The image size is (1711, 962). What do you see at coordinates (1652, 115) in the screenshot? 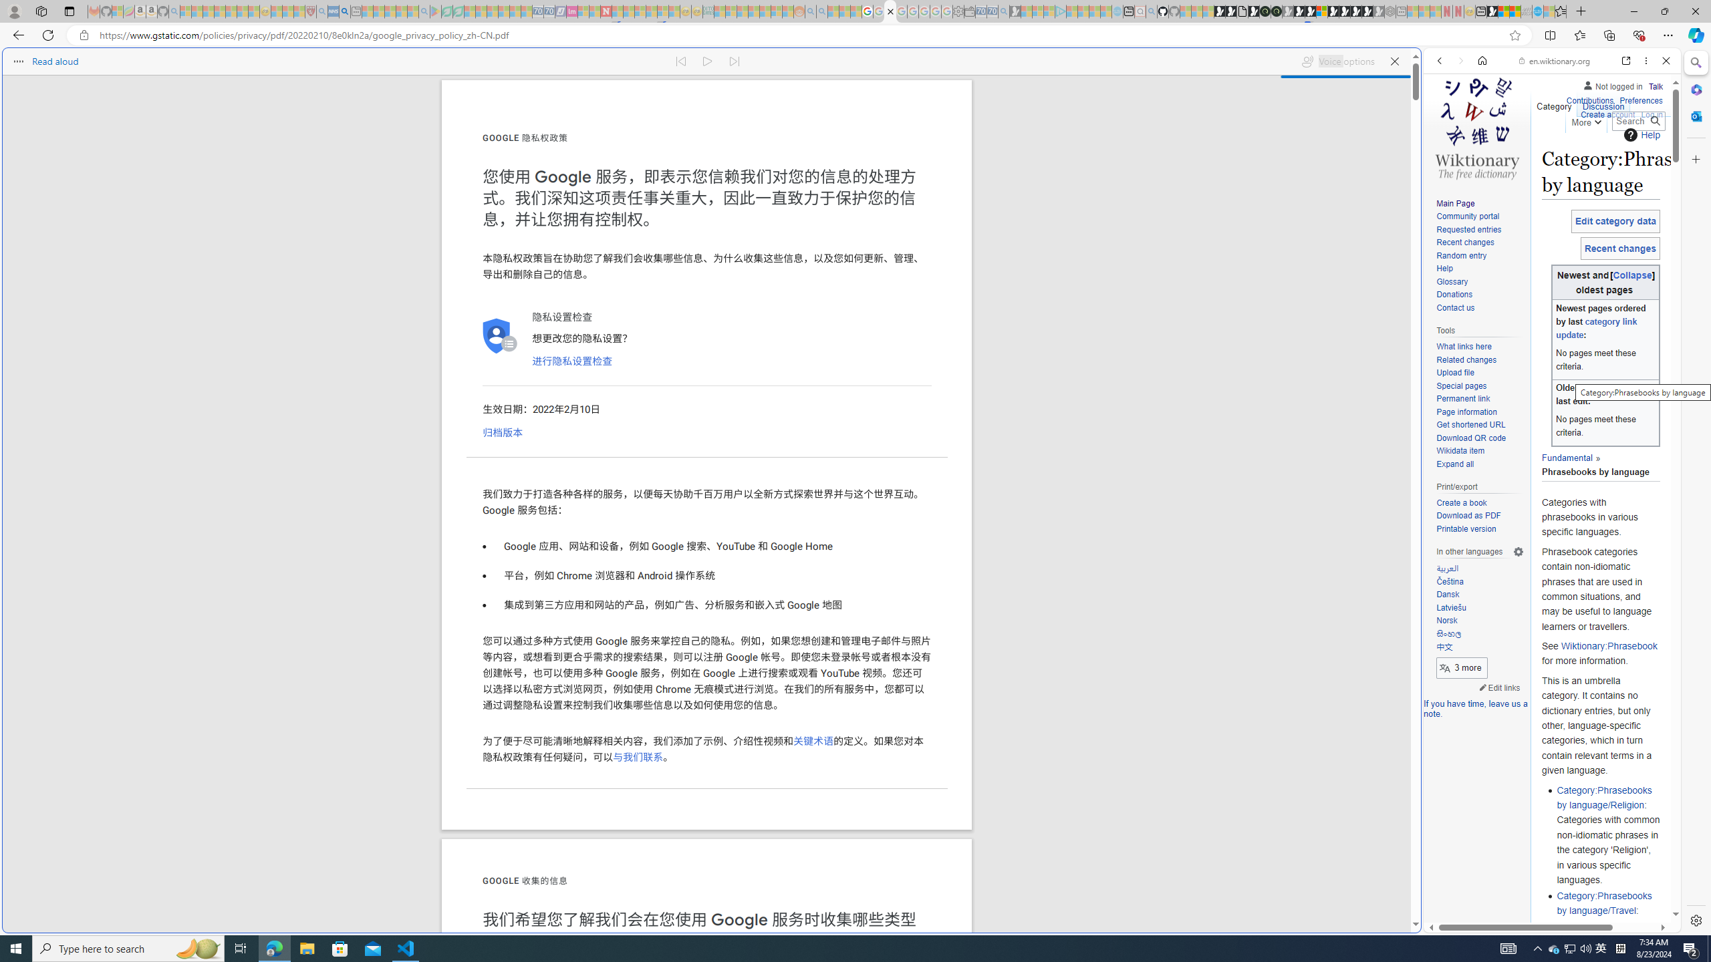
I see `Log in` at bounding box center [1652, 115].